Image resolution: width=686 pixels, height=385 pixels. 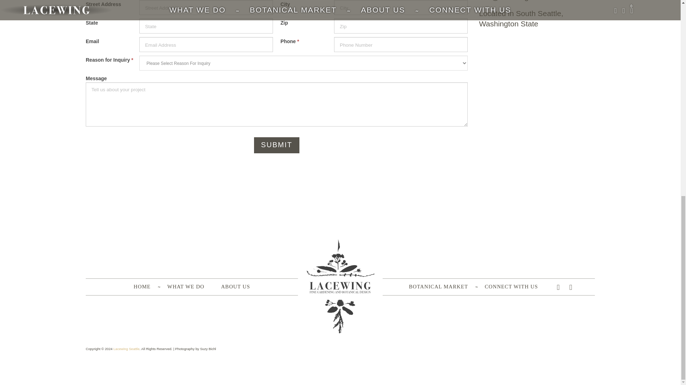 What do you see at coordinates (511, 287) in the screenshot?
I see `CONNECT WITH US` at bounding box center [511, 287].